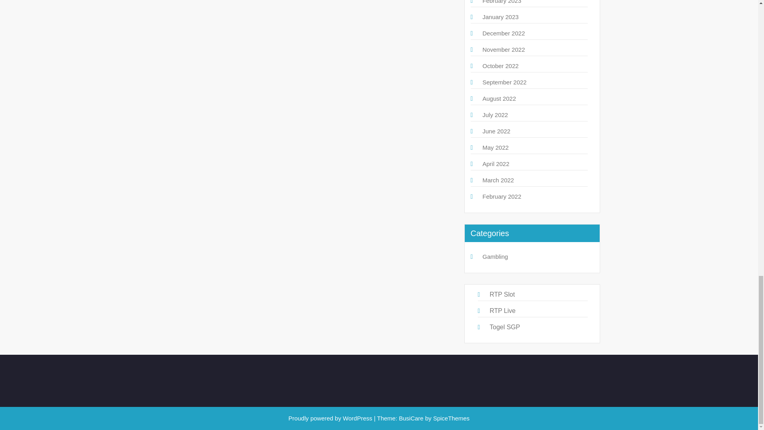 The image size is (764, 430). Describe the element at coordinates (500, 17) in the screenshot. I see `January 2023` at that location.